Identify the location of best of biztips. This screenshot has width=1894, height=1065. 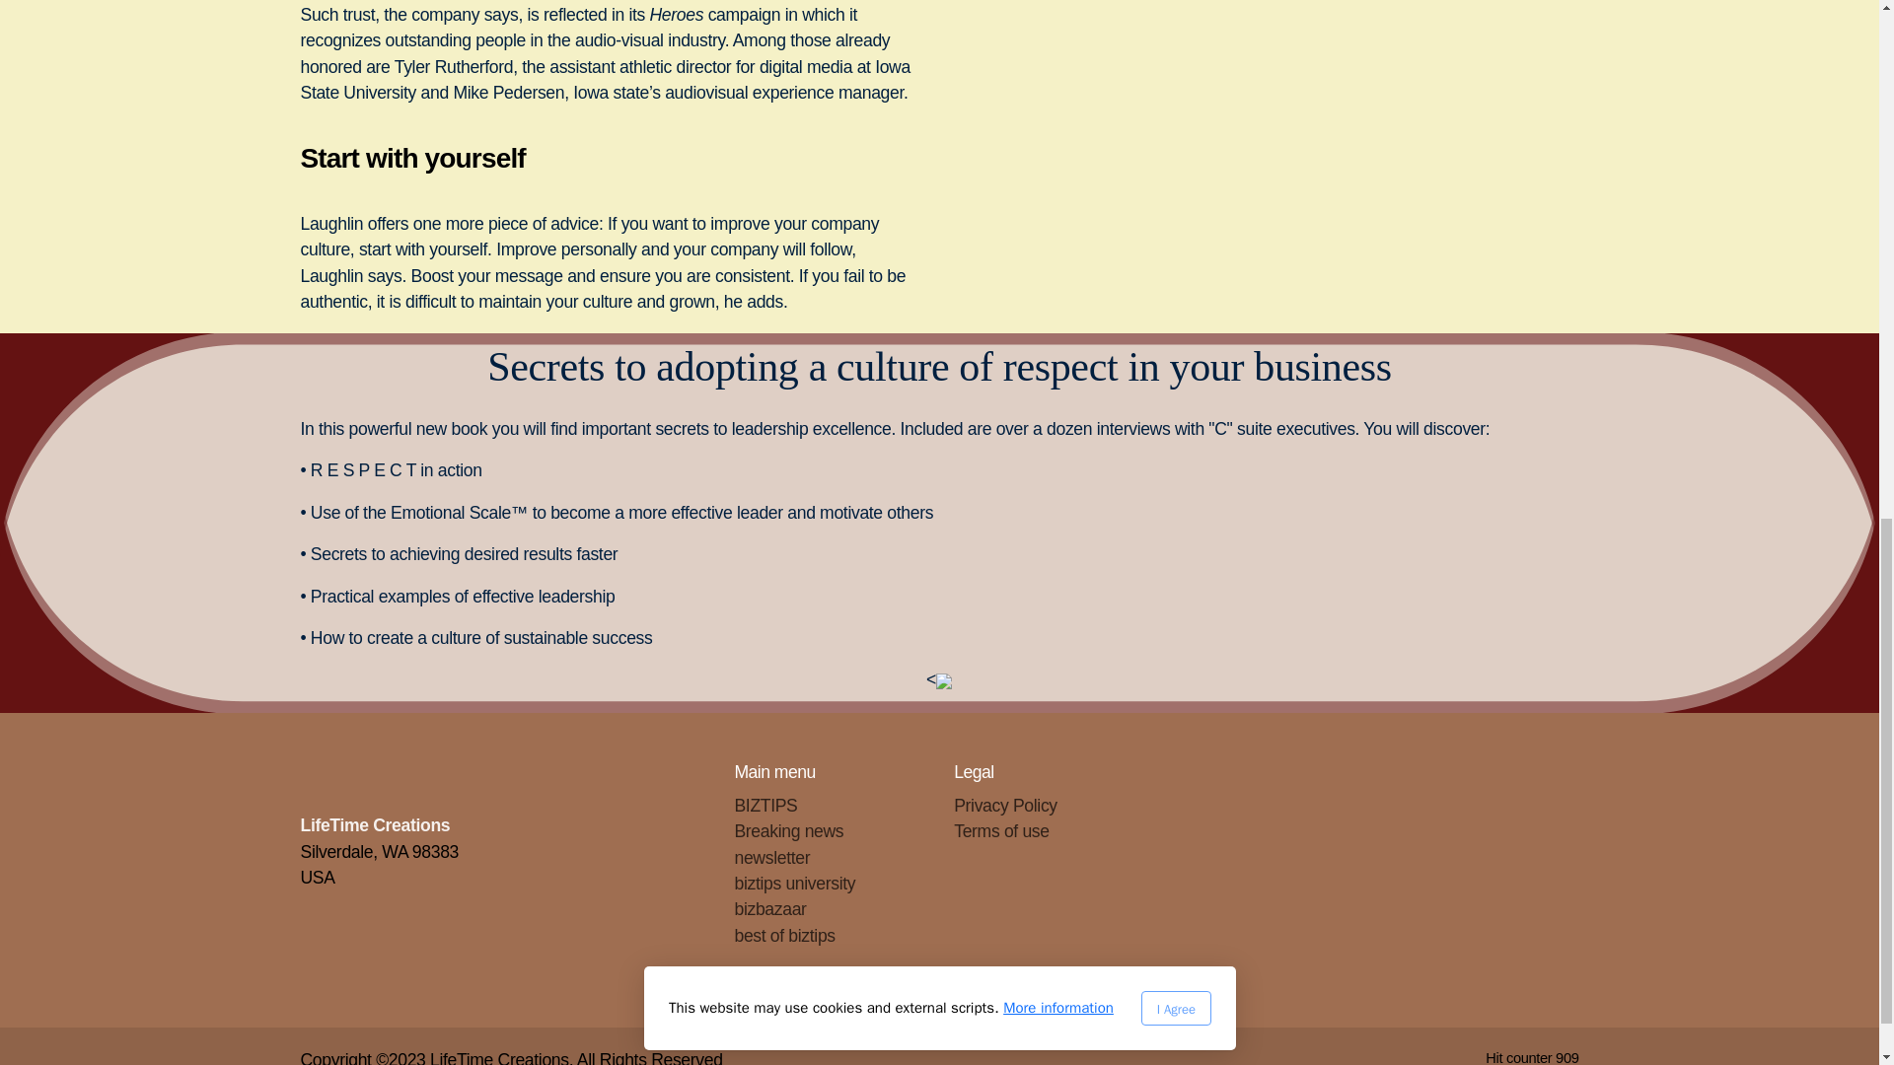
(784, 935).